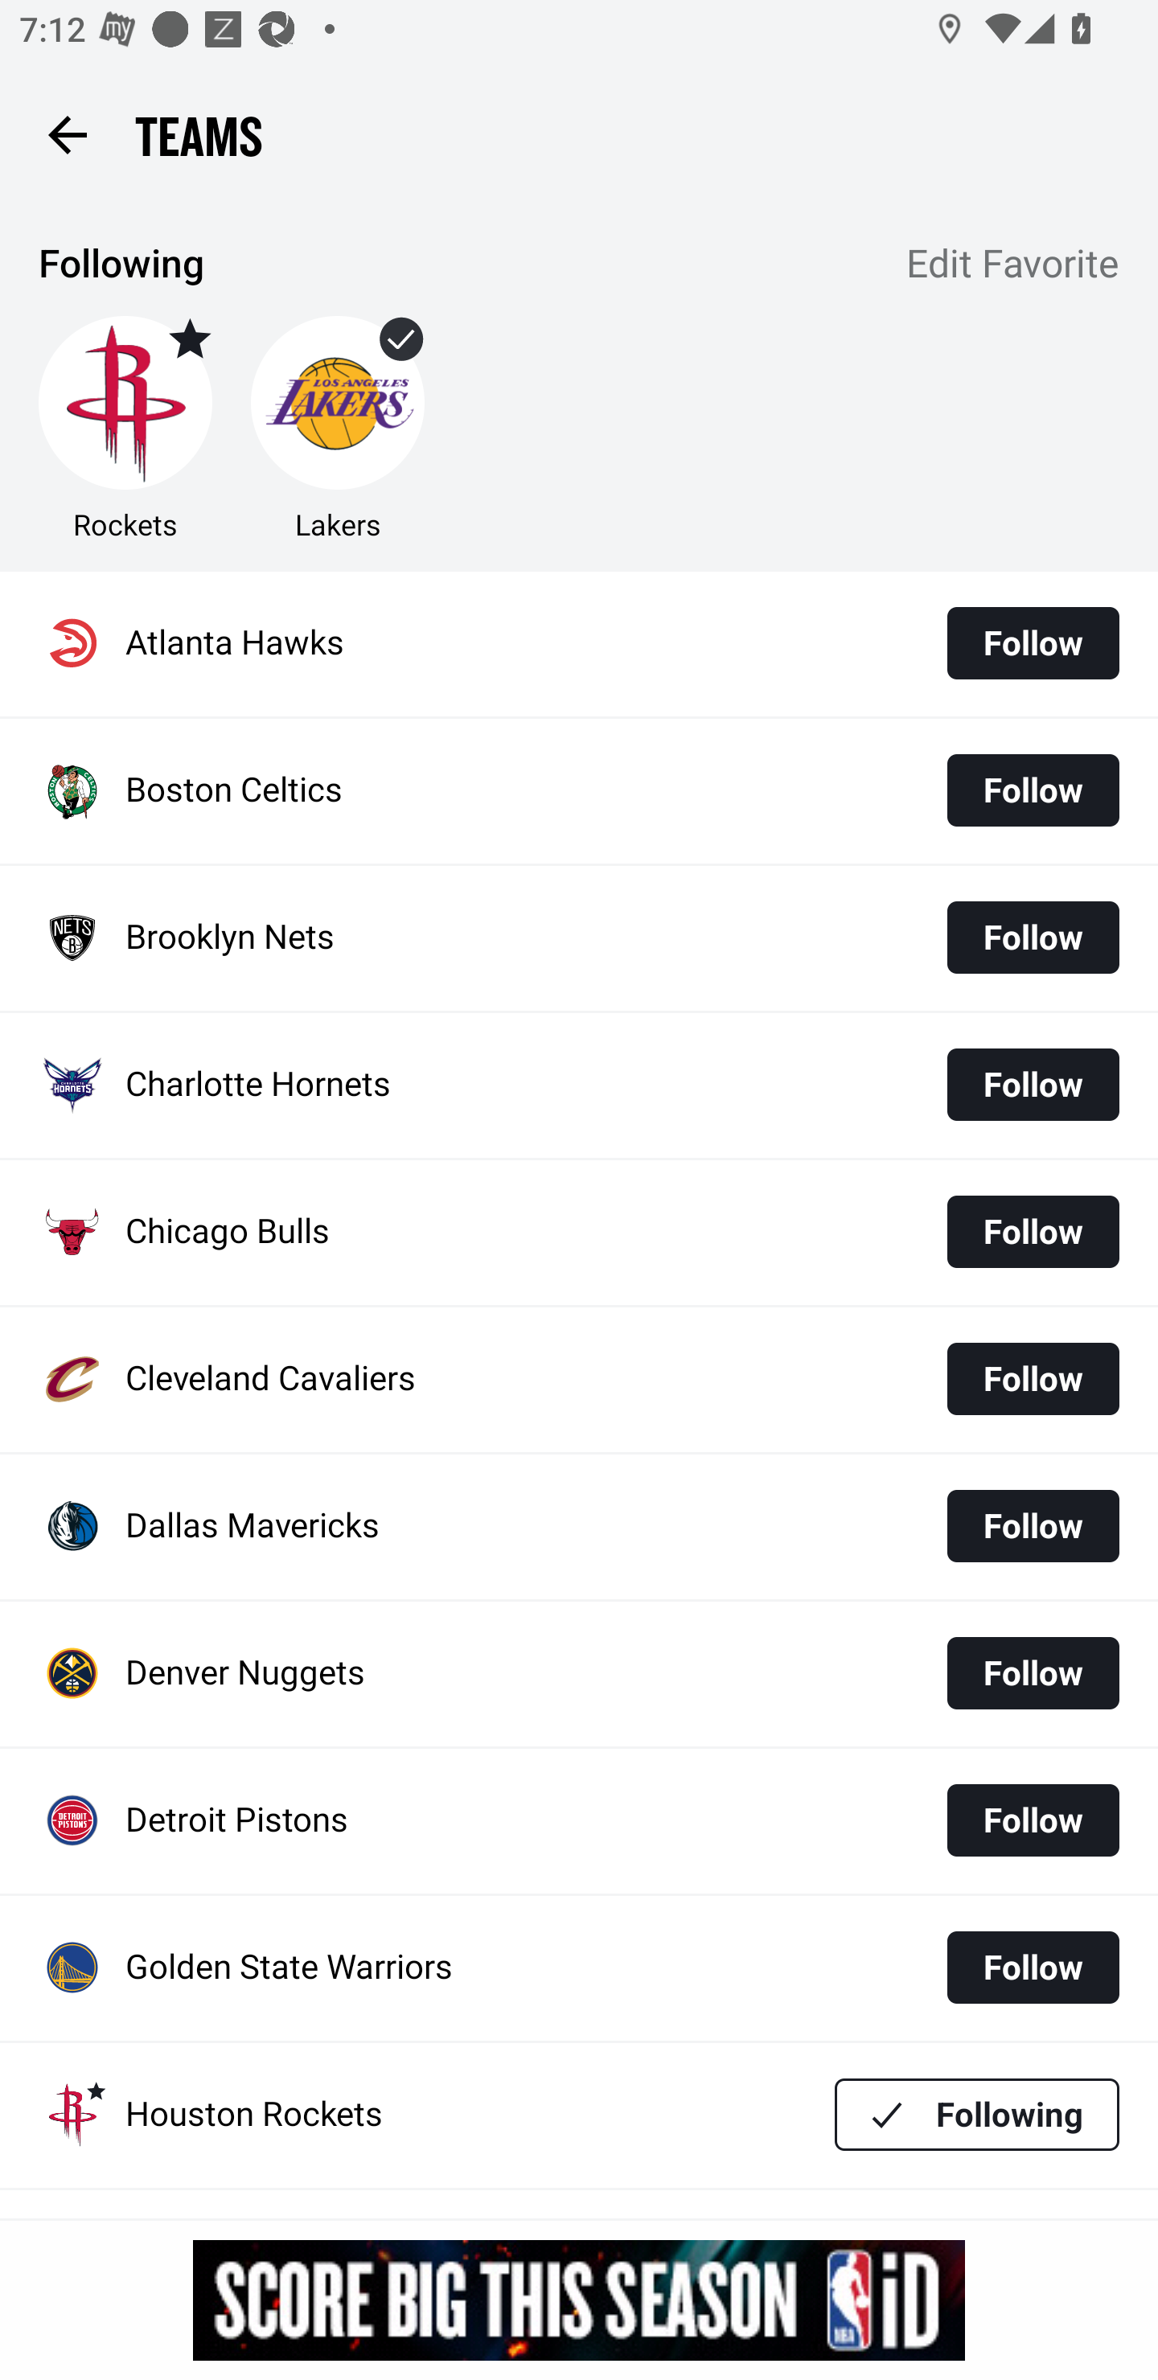 The height and width of the screenshot is (2380, 1158). What do you see at coordinates (1033, 643) in the screenshot?
I see `Follow` at bounding box center [1033, 643].